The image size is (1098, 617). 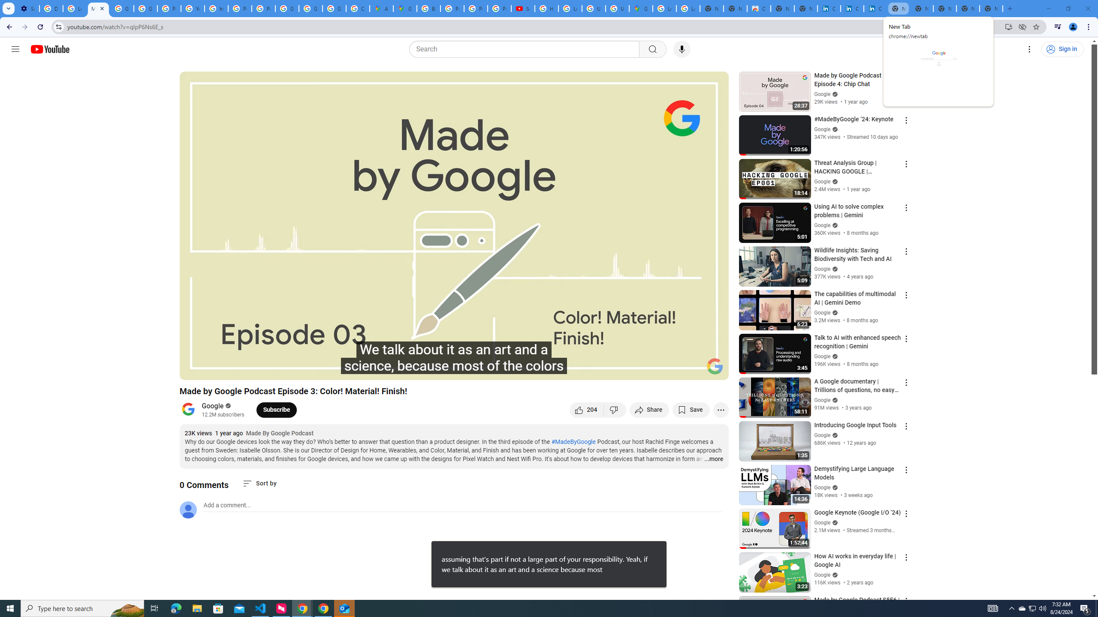 What do you see at coordinates (259, 483) in the screenshot?
I see `Sort comments` at bounding box center [259, 483].